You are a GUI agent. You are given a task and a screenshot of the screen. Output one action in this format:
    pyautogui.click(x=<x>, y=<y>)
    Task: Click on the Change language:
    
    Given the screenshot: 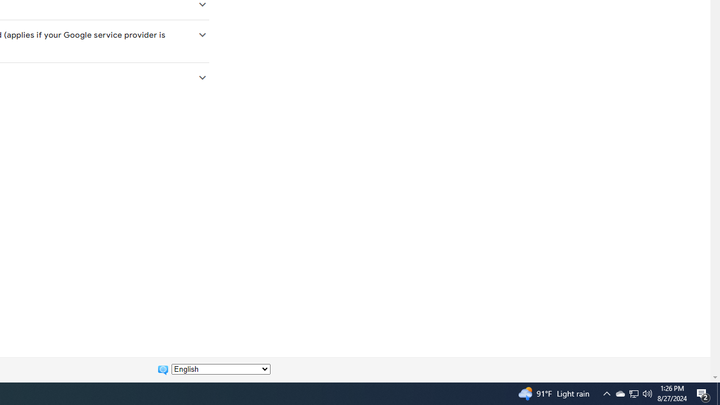 What is the action you would take?
    pyautogui.click(x=220, y=369)
    